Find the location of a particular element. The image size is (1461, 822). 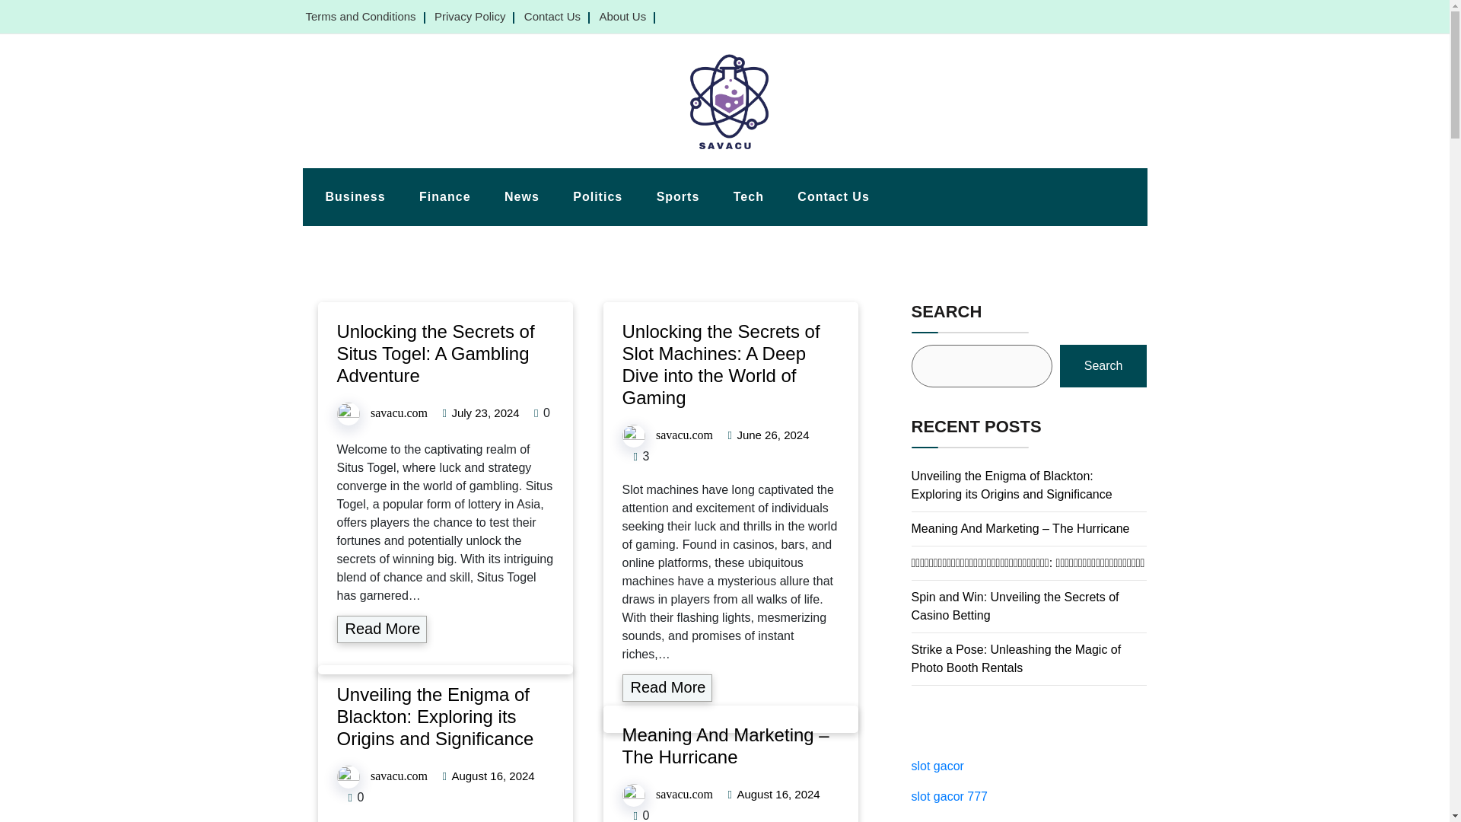

News is located at coordinates (522, 197).